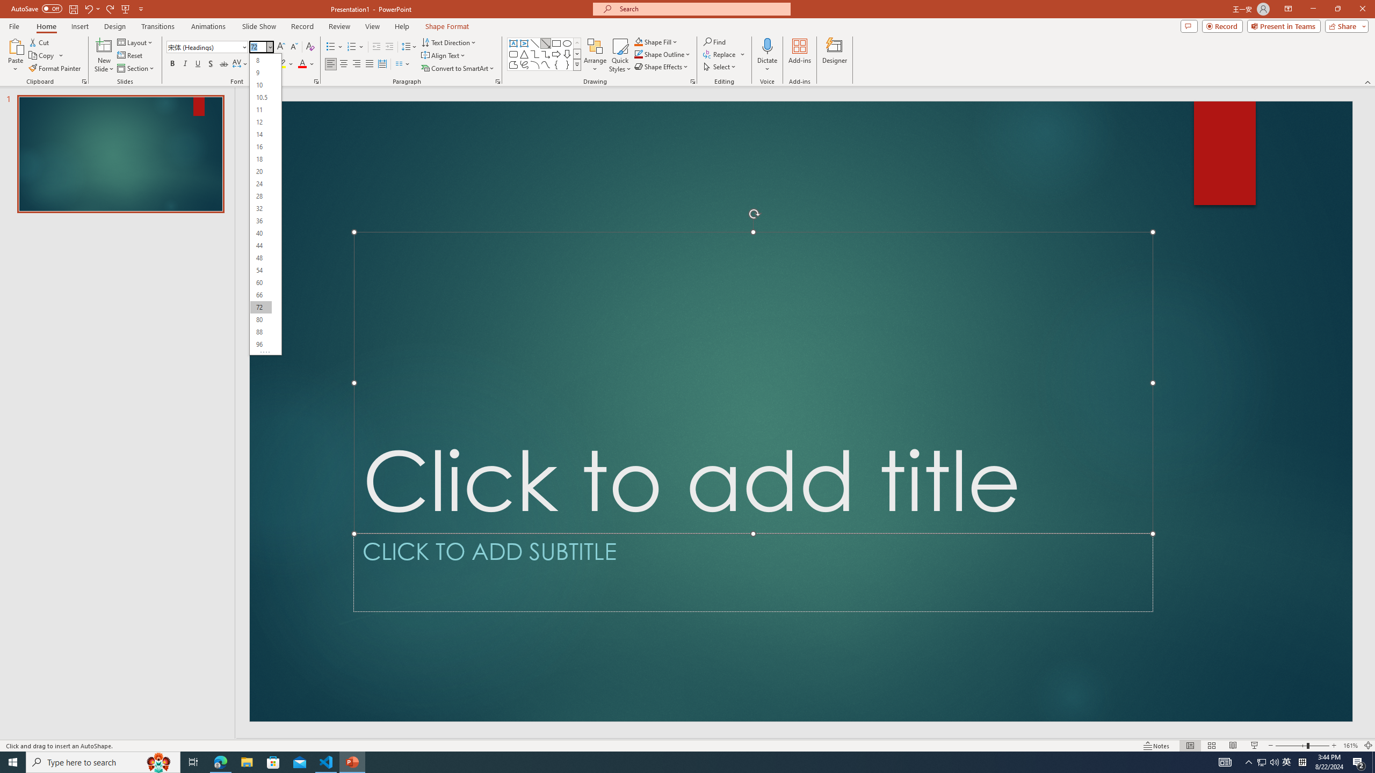  Describe the element at coordinates (261, 282) in the screenshot. I see `60` at that location.